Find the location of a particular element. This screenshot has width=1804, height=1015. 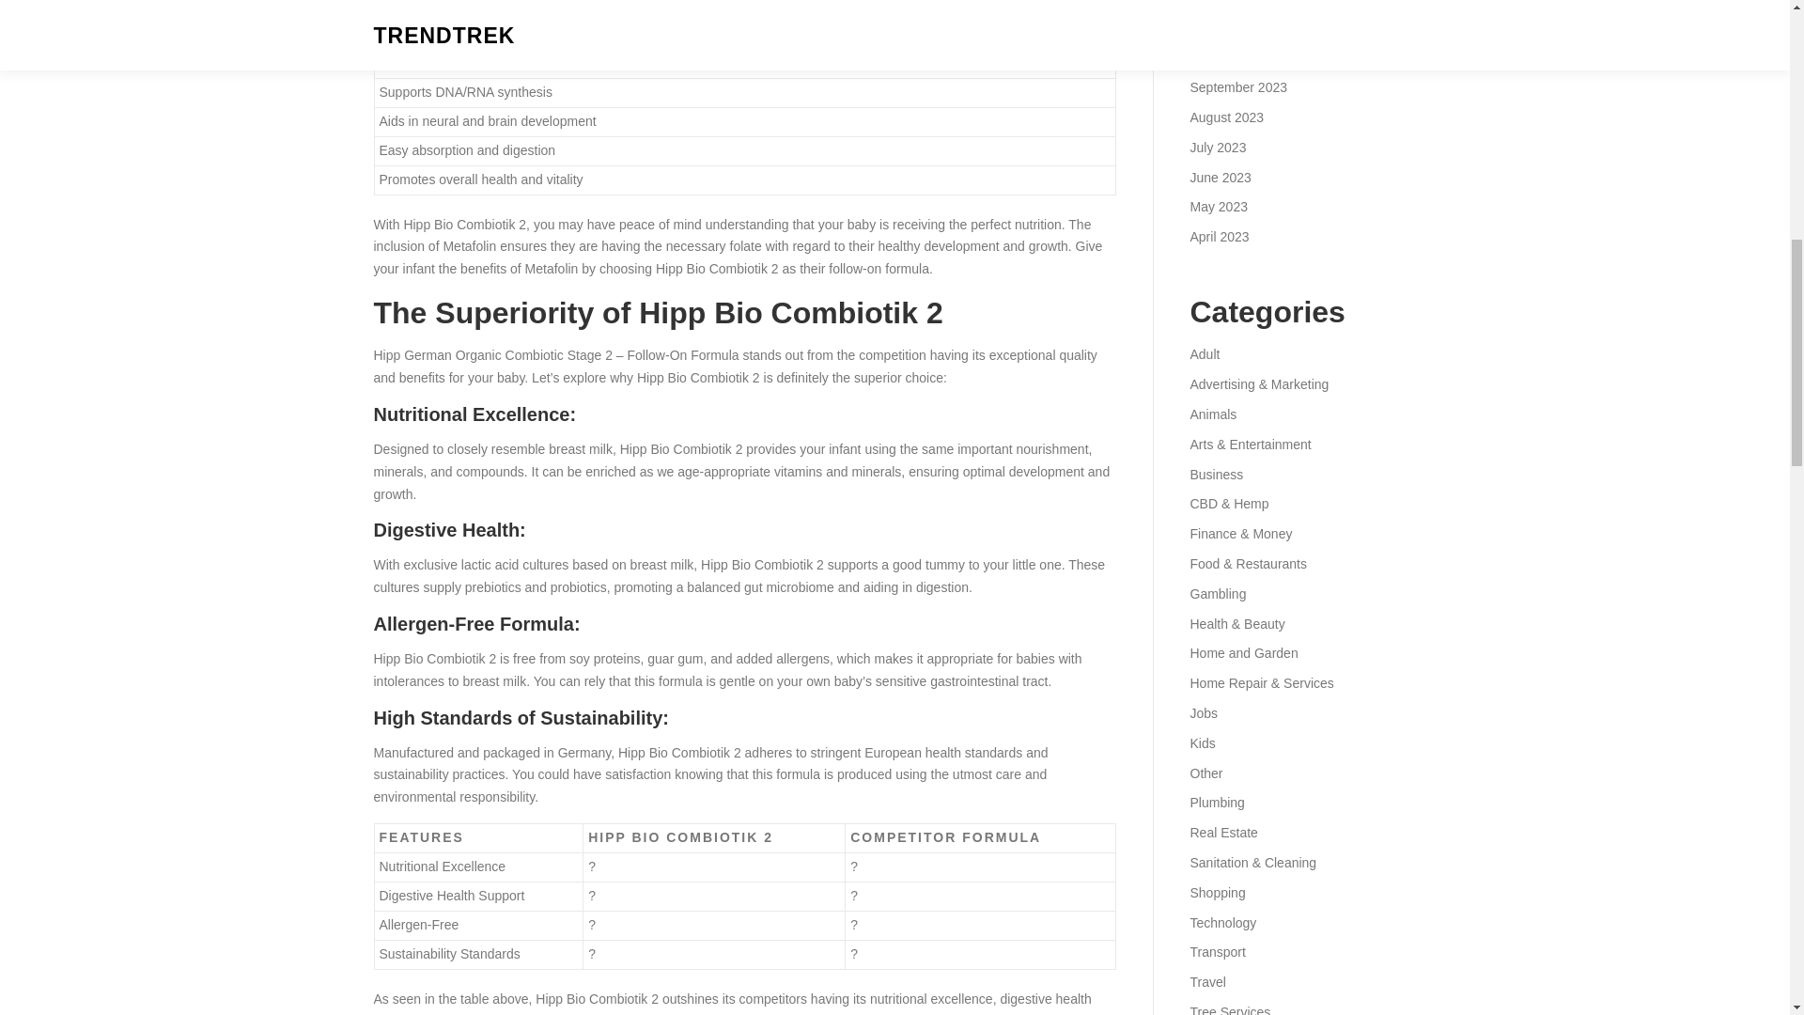

December 2023 is located at coordinates (1236, 3).